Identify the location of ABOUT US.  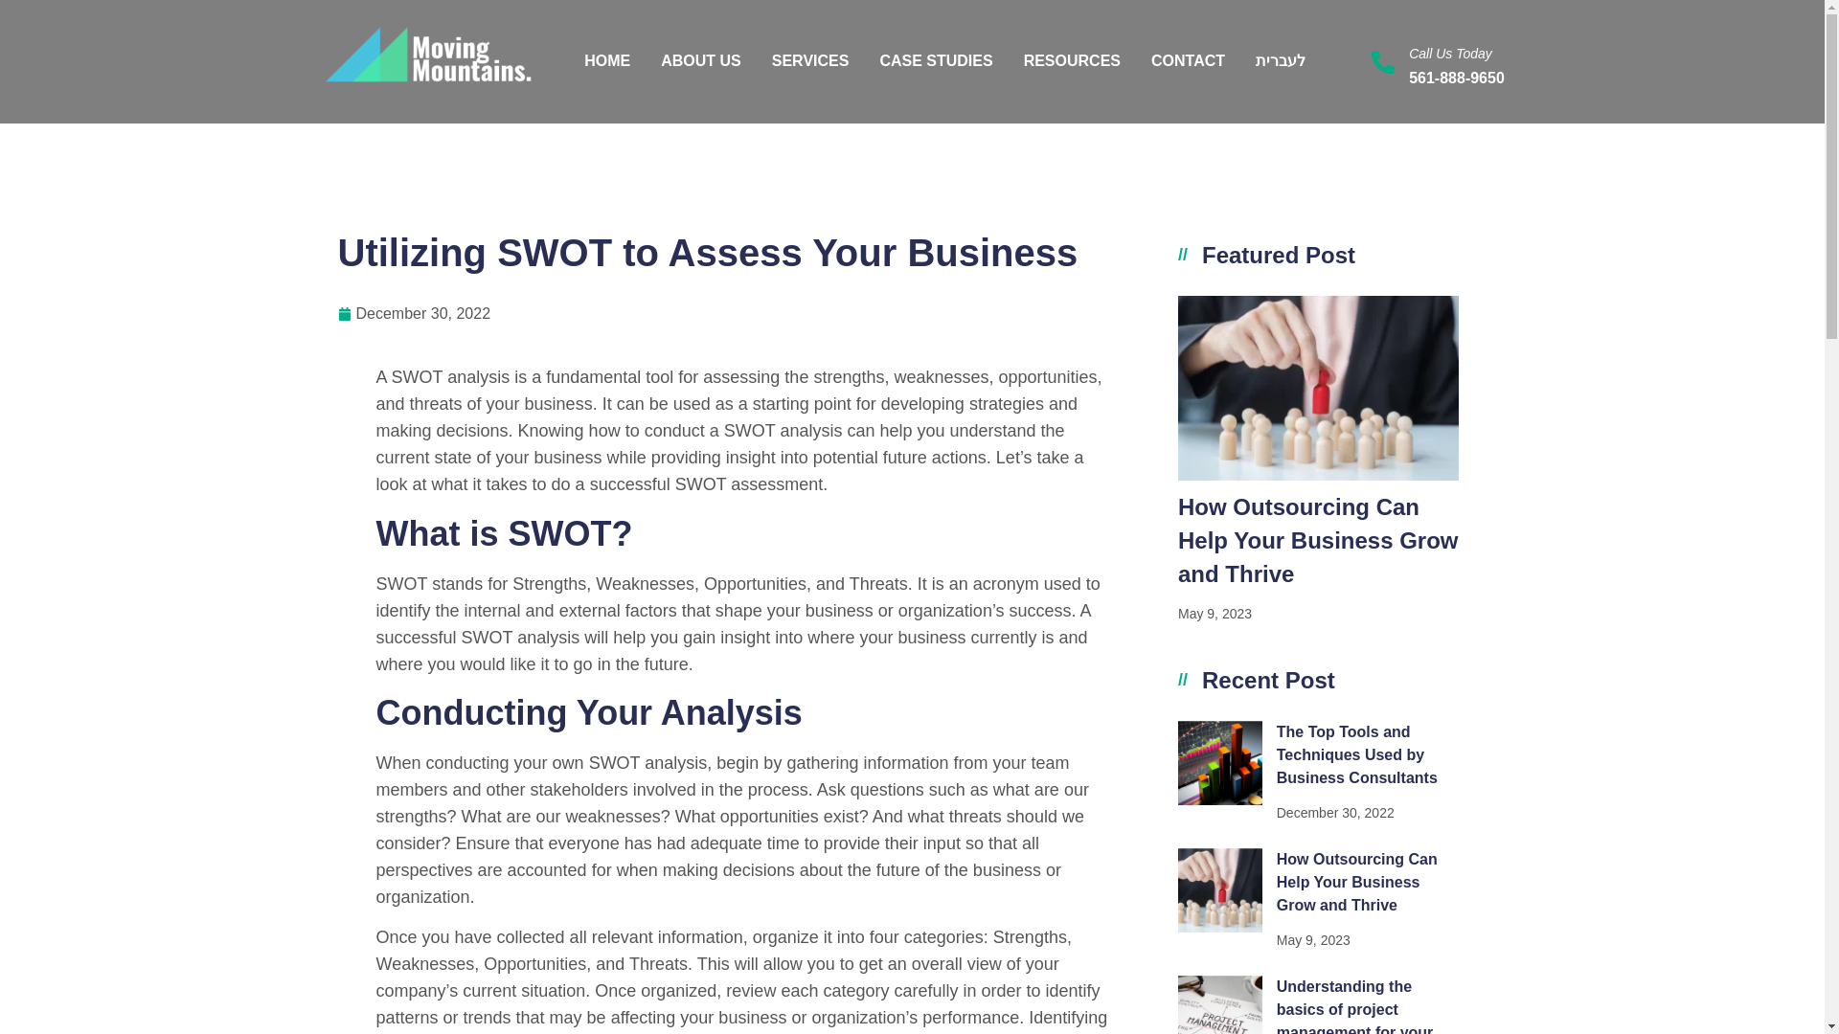
(700, 61).